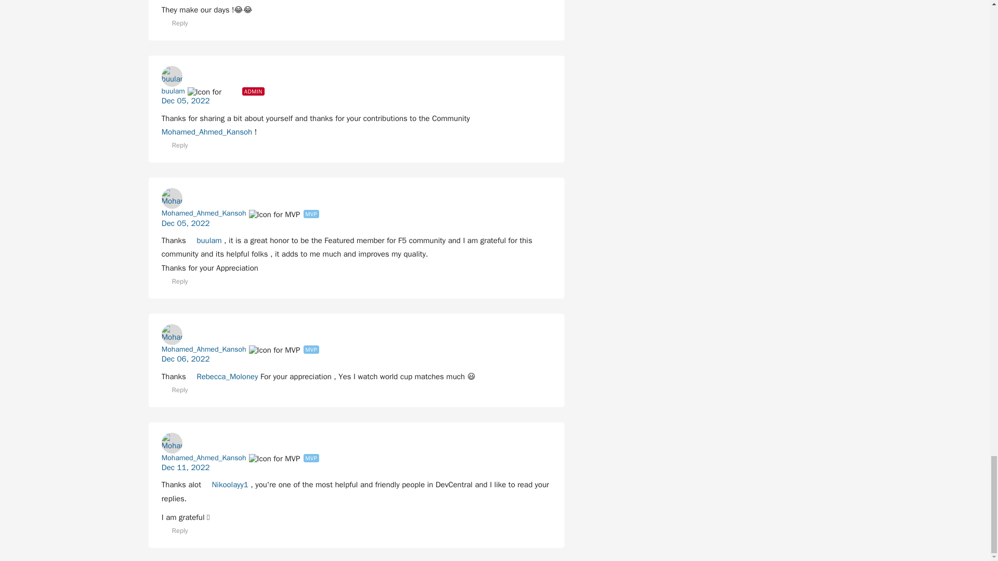 The height and width of the screenshot is (561, 998). Describe the element at coordinates (186, 101) in the screenshot. I see `December 5, 2022 at 9:06 PM` at that location.